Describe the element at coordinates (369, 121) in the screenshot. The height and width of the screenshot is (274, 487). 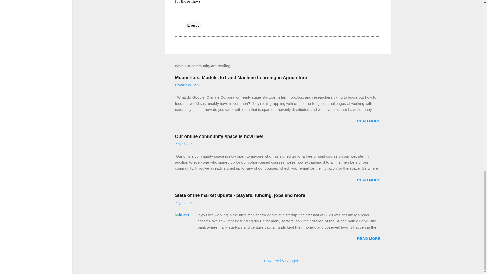
I see `READ MORE` at that location.